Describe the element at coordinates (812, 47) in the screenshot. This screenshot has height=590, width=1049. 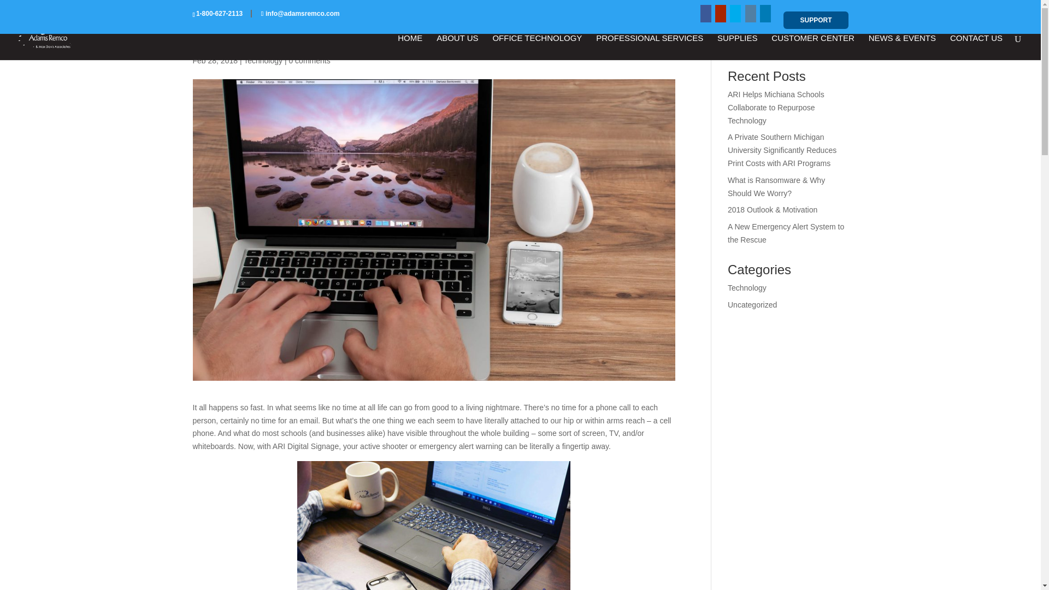
I see `CUSTOMER CENTER` at that location.